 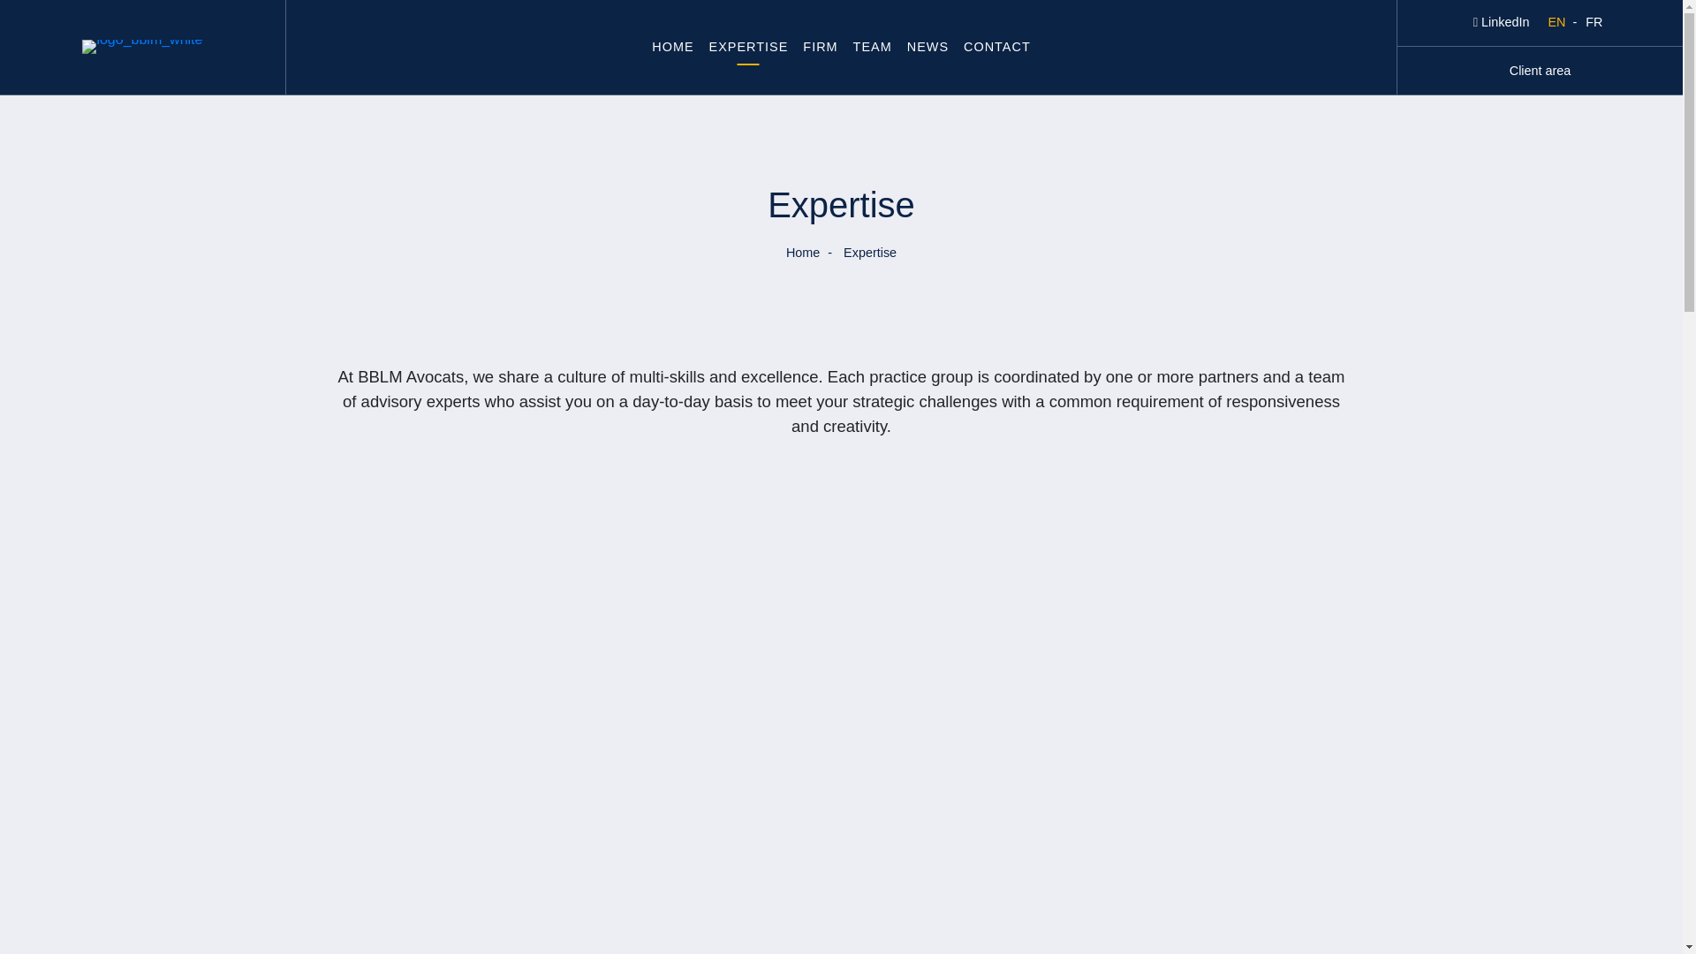 What do you see at coordinates (802, 254) in the screenshot?
I see `Home` at bounding box center [802, 254].